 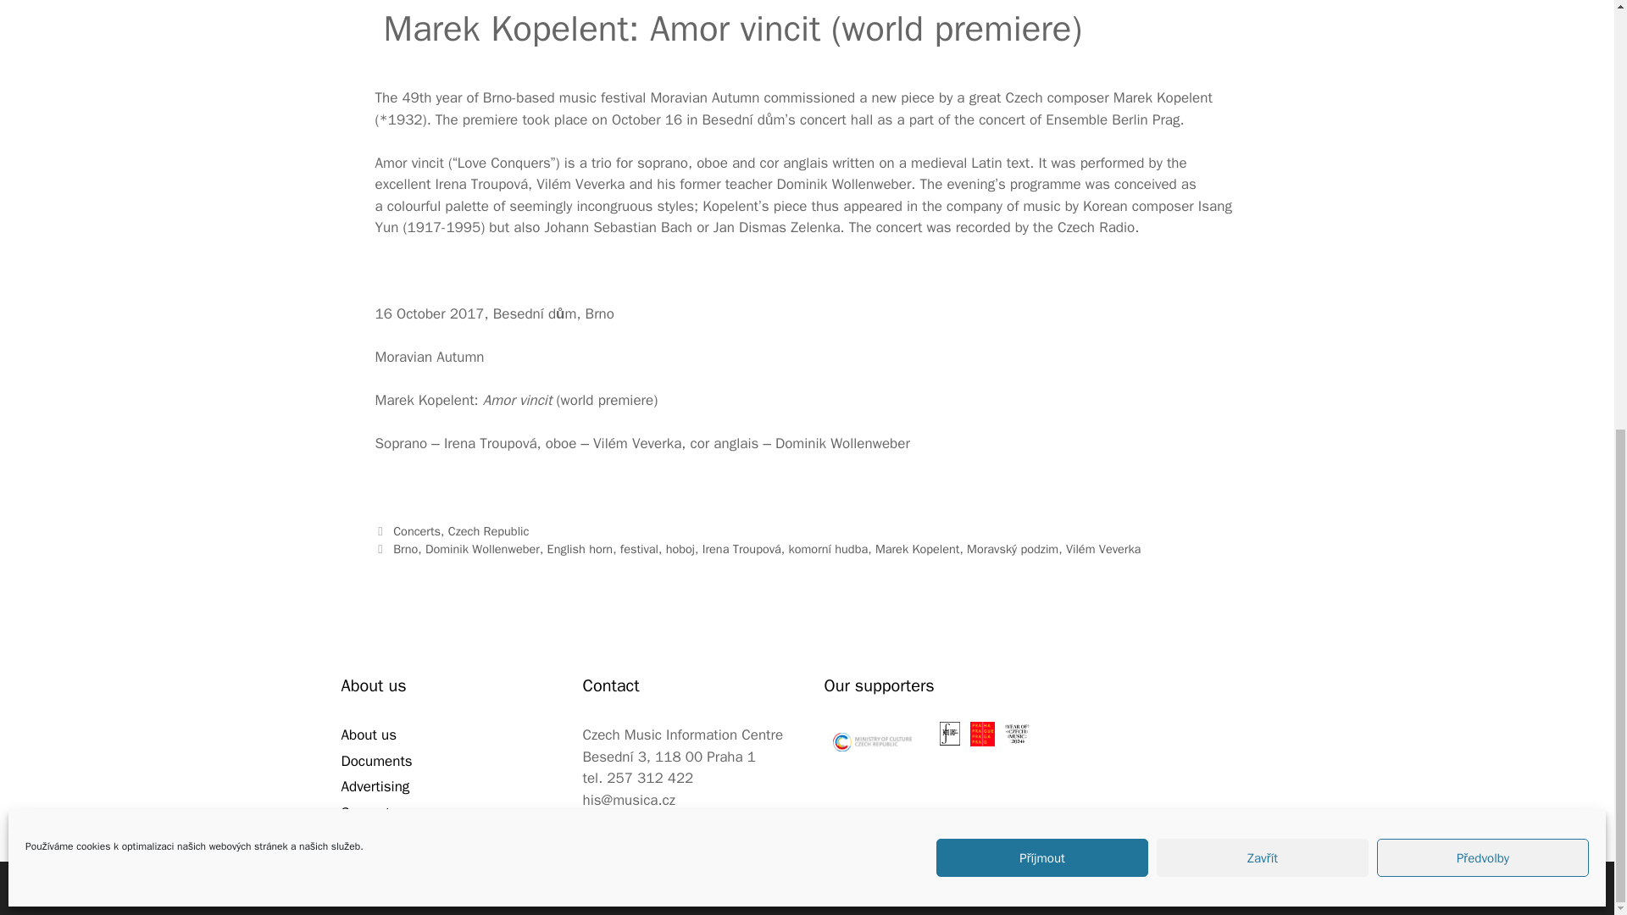 What do you see at coordinates (489, 530) in the screenshot?
I see `Czech Republic` at bounding box center [489, 530].